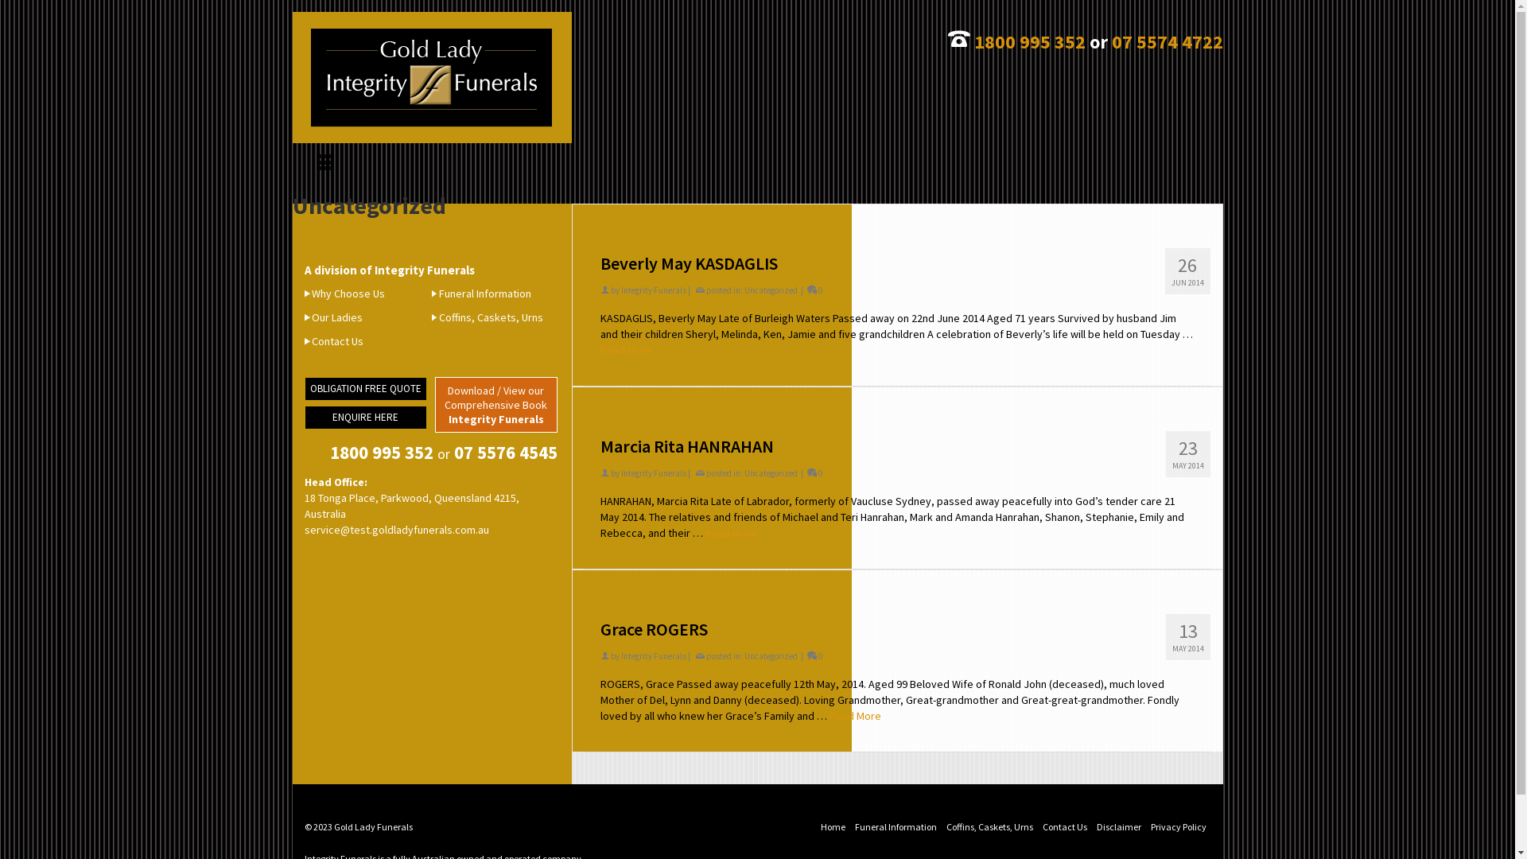 This screenshot has width=1527, height=859. What do you see at coordinates (771, 473) in the screenshot?
I see `Uncategorized` at bounding box center [771, 473].